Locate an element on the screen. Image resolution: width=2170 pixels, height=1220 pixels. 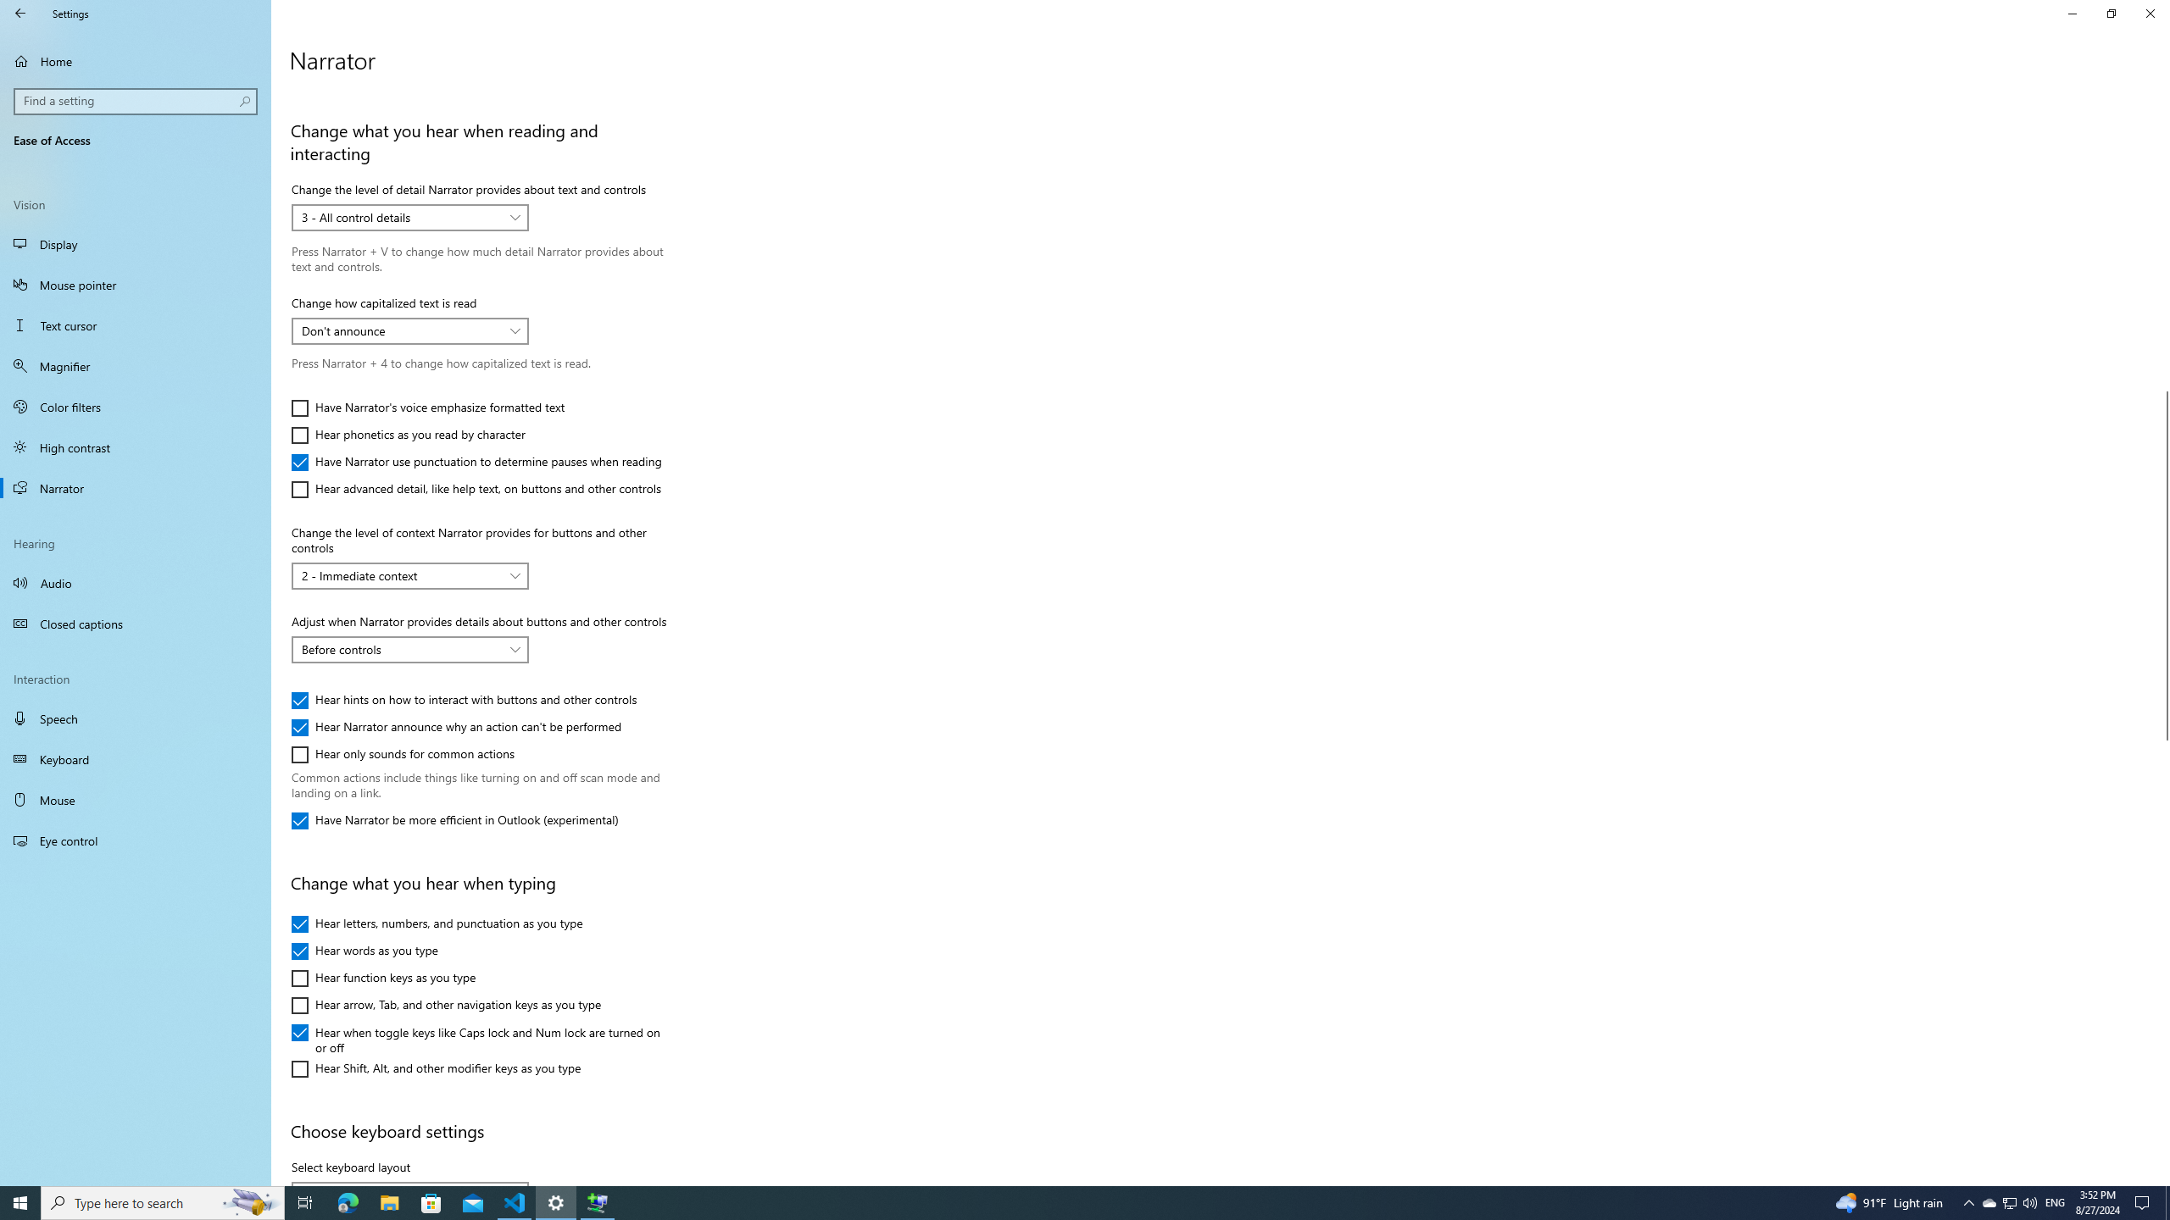
2 - Immediate context is located at coordinates (2163, 88).